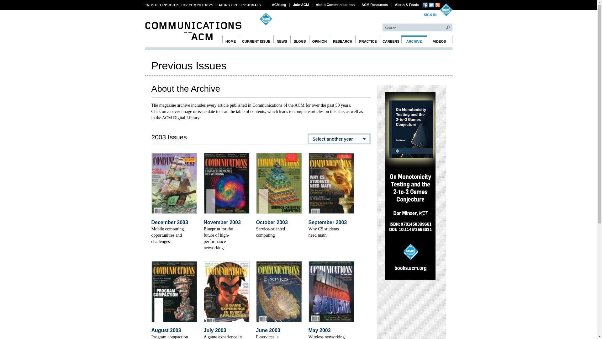 The height and width of the screenshot is (339, 602). What do you see at coordinates (319, 40) in the screenshot?
I see `OPINION` at bounding box center [319, 40].